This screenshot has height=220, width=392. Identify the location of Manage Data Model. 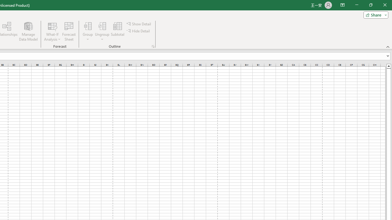
(28, 31).